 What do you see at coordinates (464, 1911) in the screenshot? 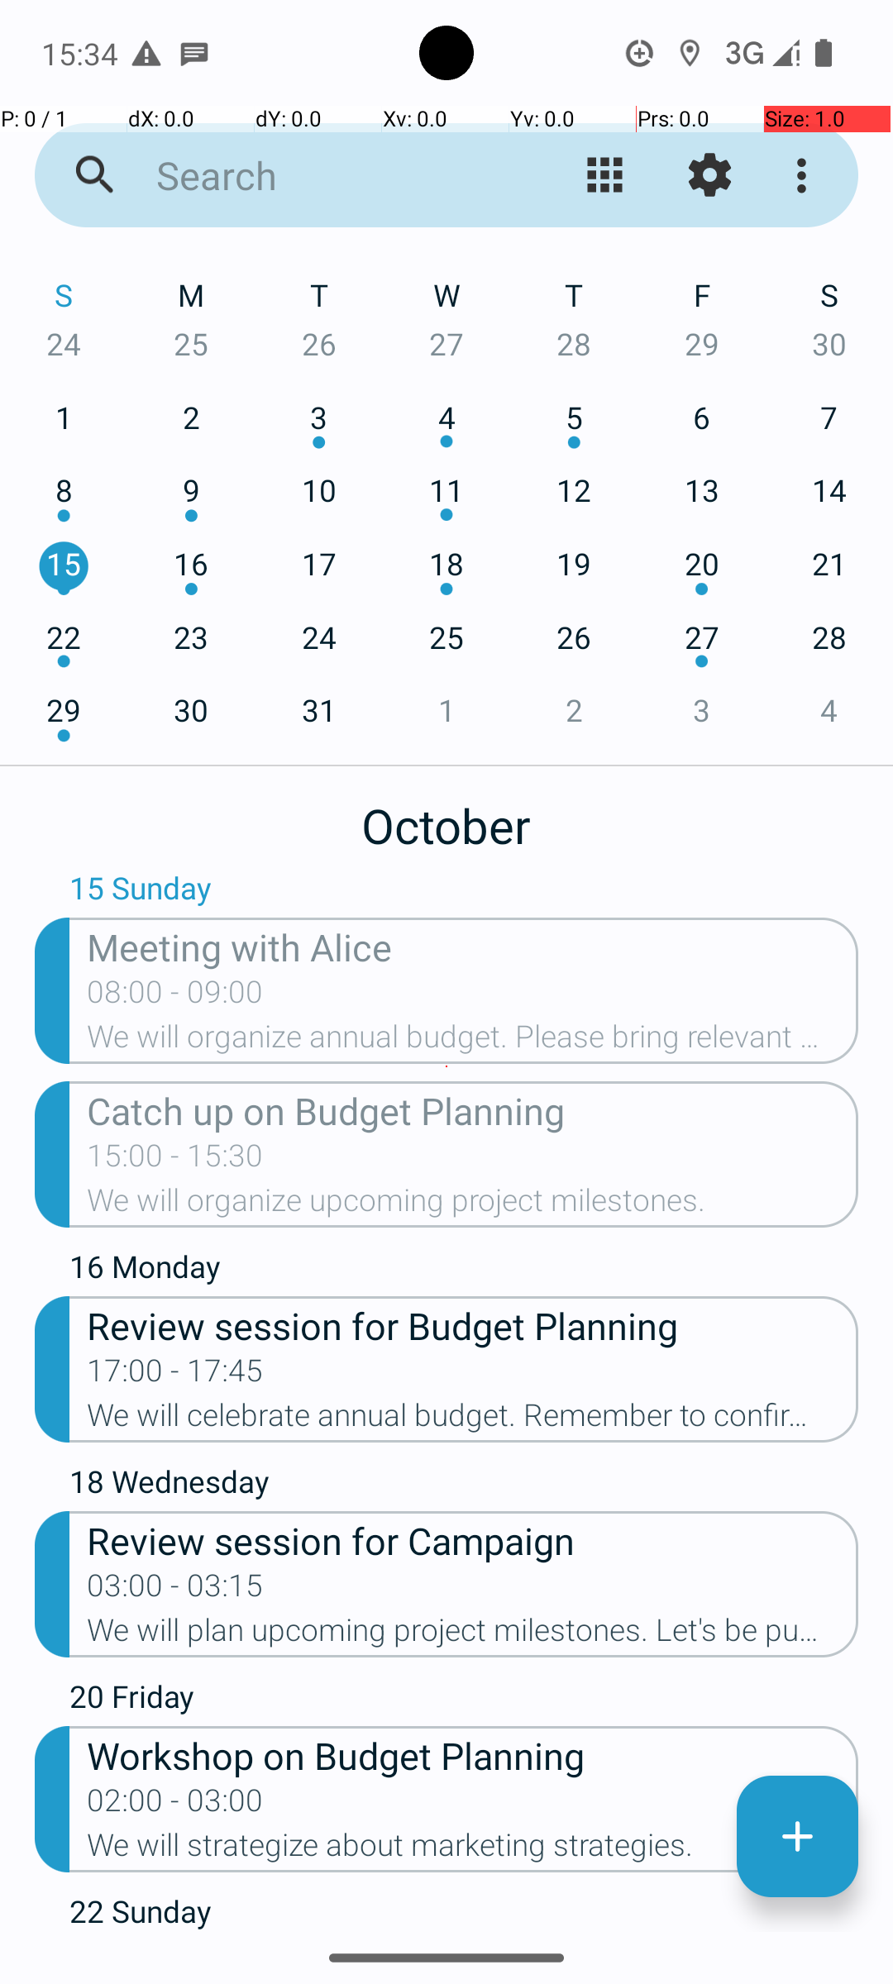
I see `22 Sunday` at bounding box center [464, 1911].